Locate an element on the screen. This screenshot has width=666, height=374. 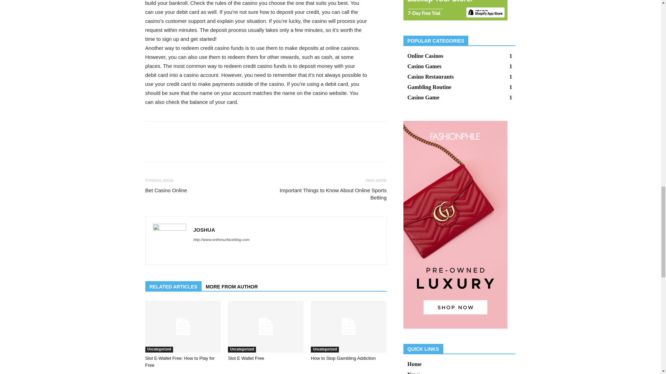
Slot E-Wallet Free: How to Play for Free is located at coordinates (182, 327).